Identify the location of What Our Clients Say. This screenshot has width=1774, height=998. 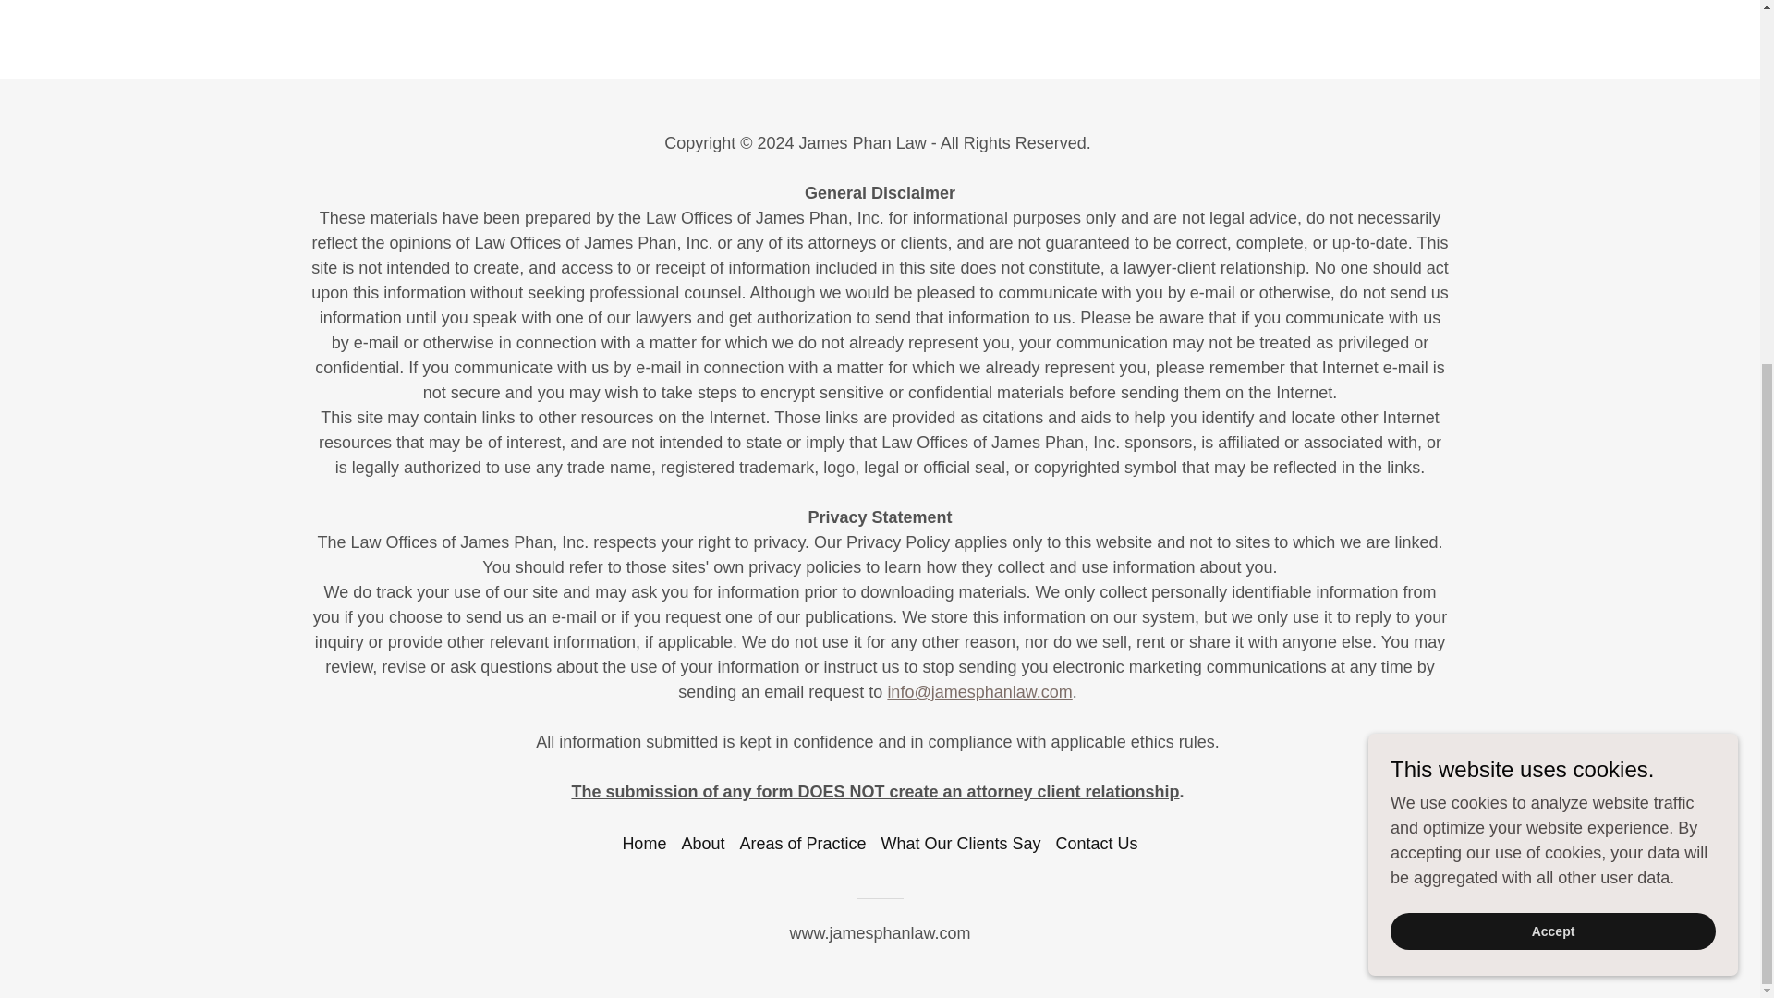
(961, 845).